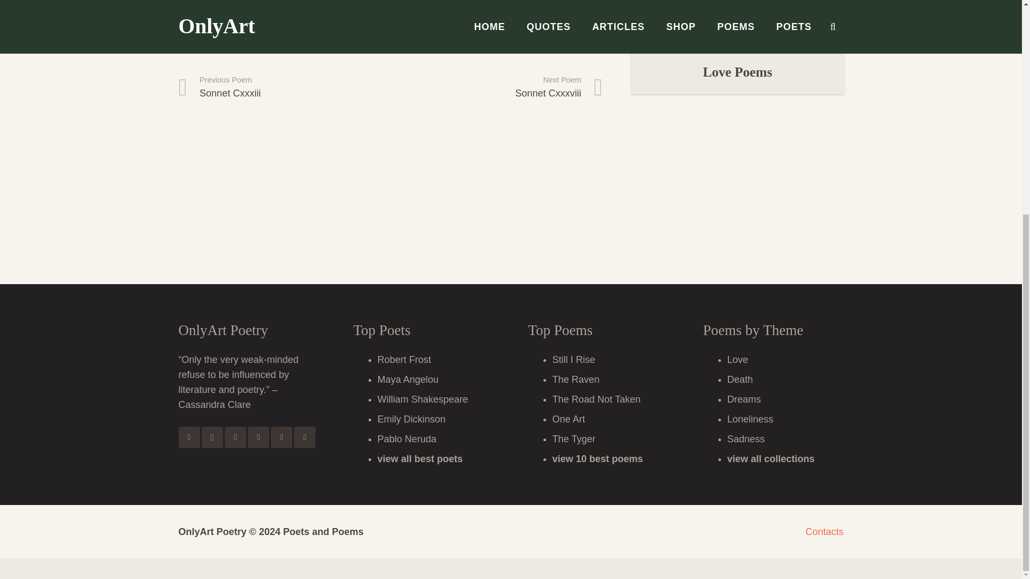 The image size is (1030, 579). What do you see at coordinates (281, 437) in the screenshot?
I see `Reddit` at bounding box center [281, 437].